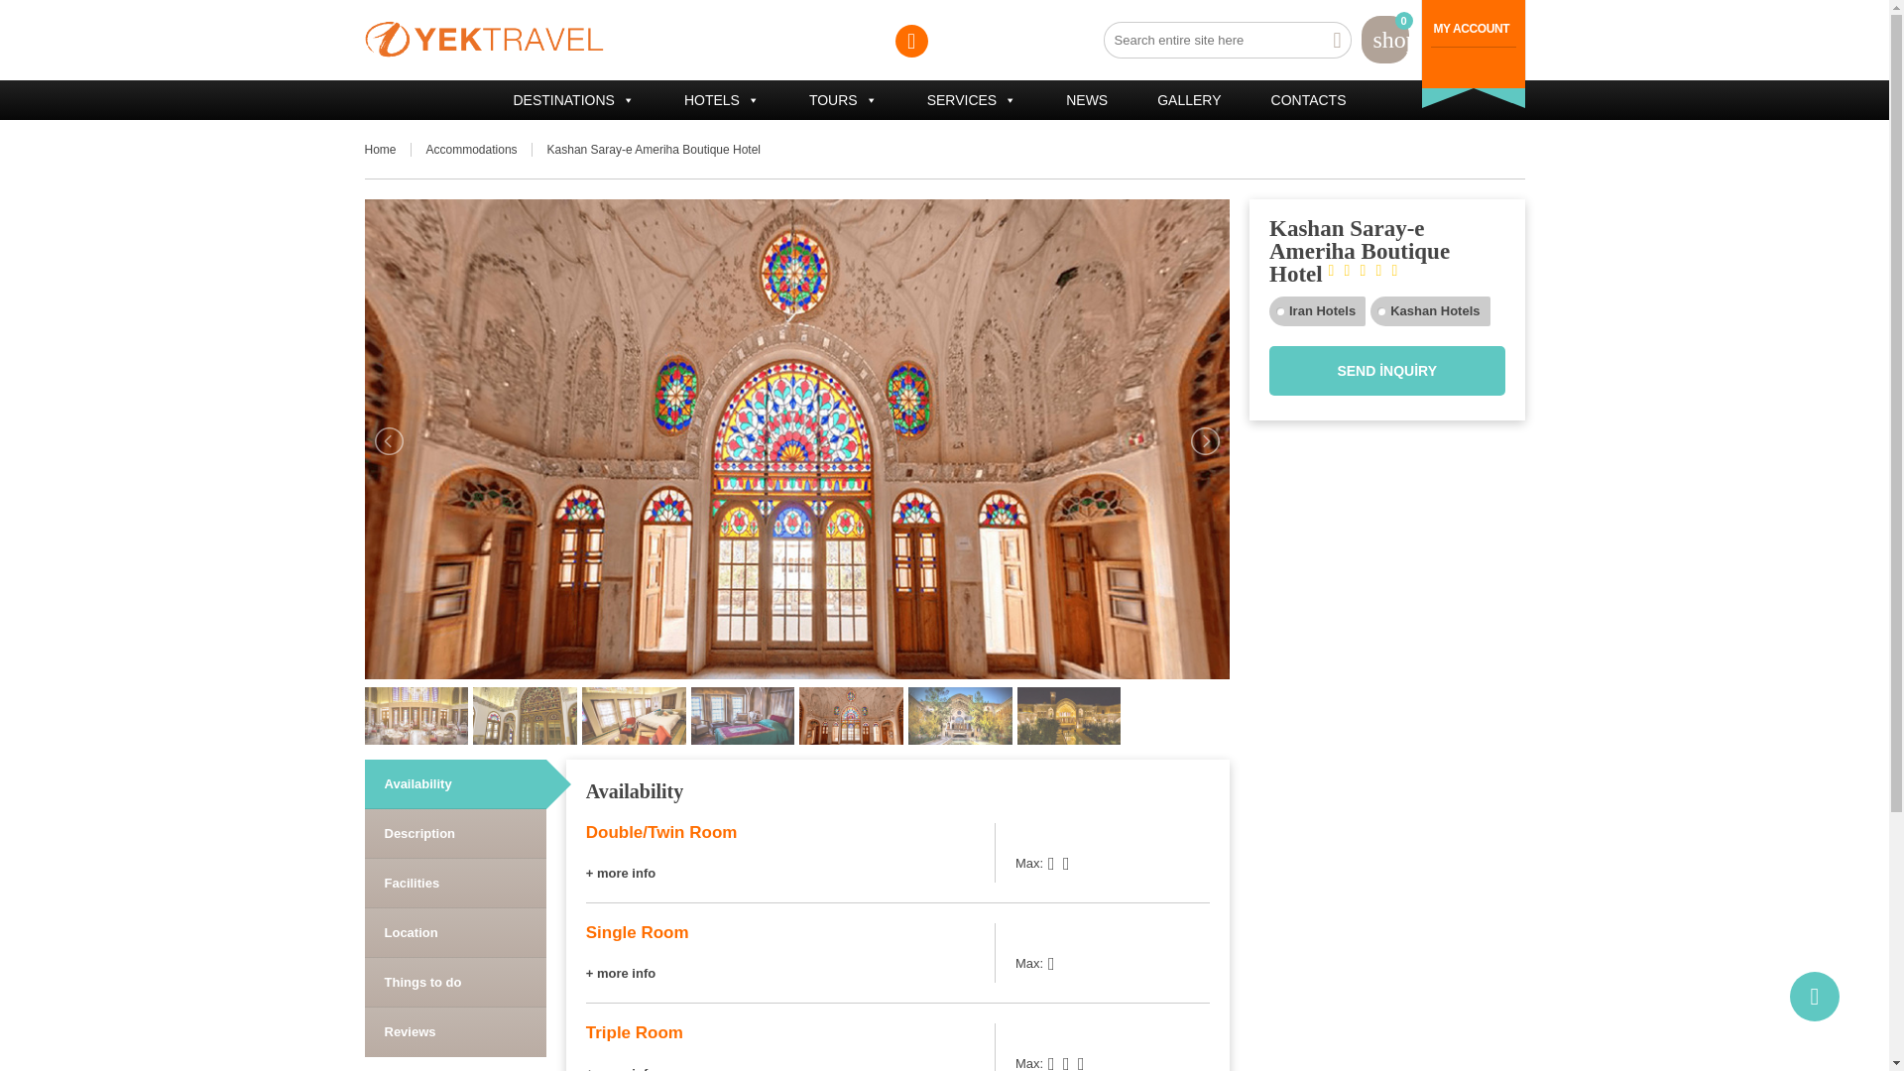 The height and width of the screenshot is (1071, 1904). I want to click on MY ACCOUNT, so click(1472, 28).